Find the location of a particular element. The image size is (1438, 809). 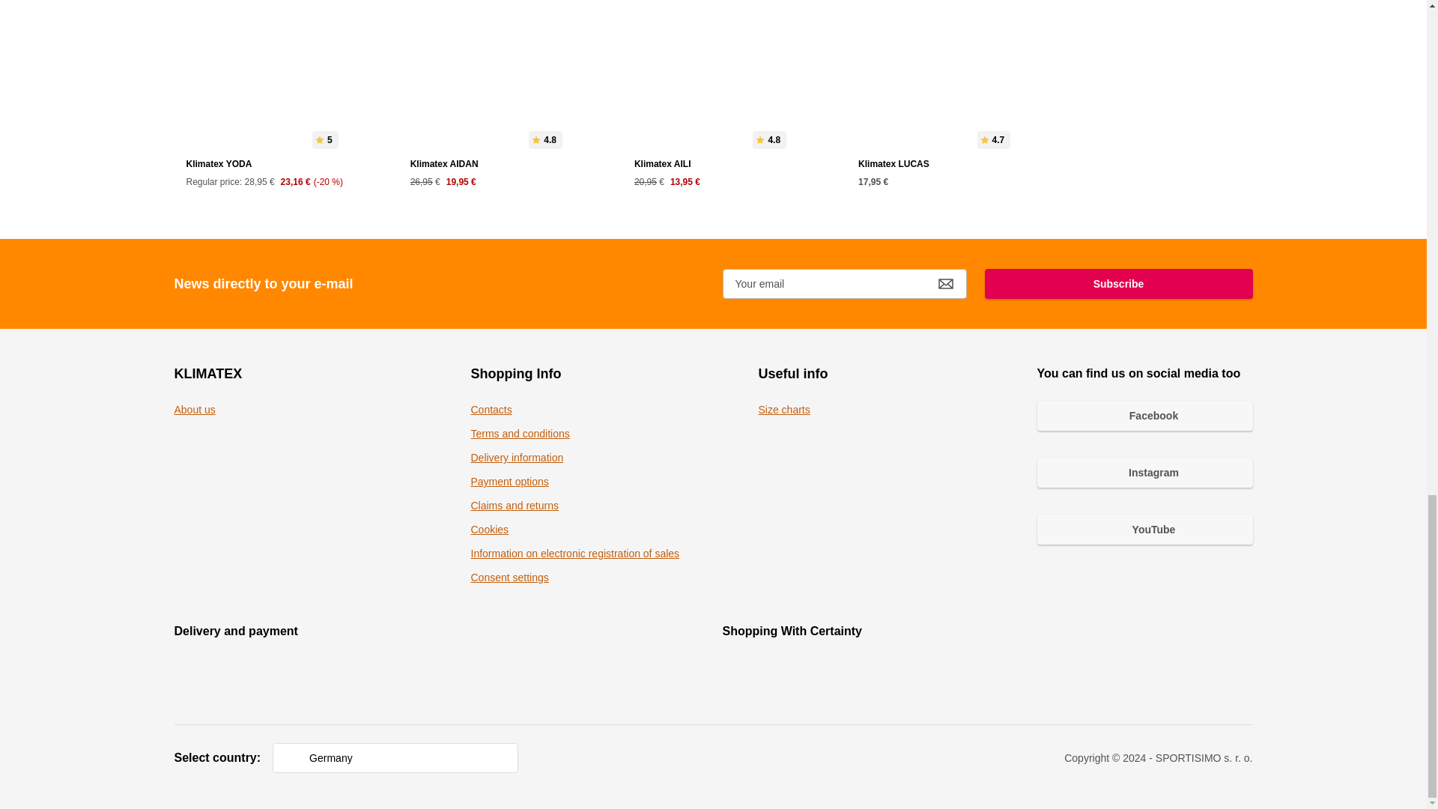

Consent settings is located at coordinates (509, 577).